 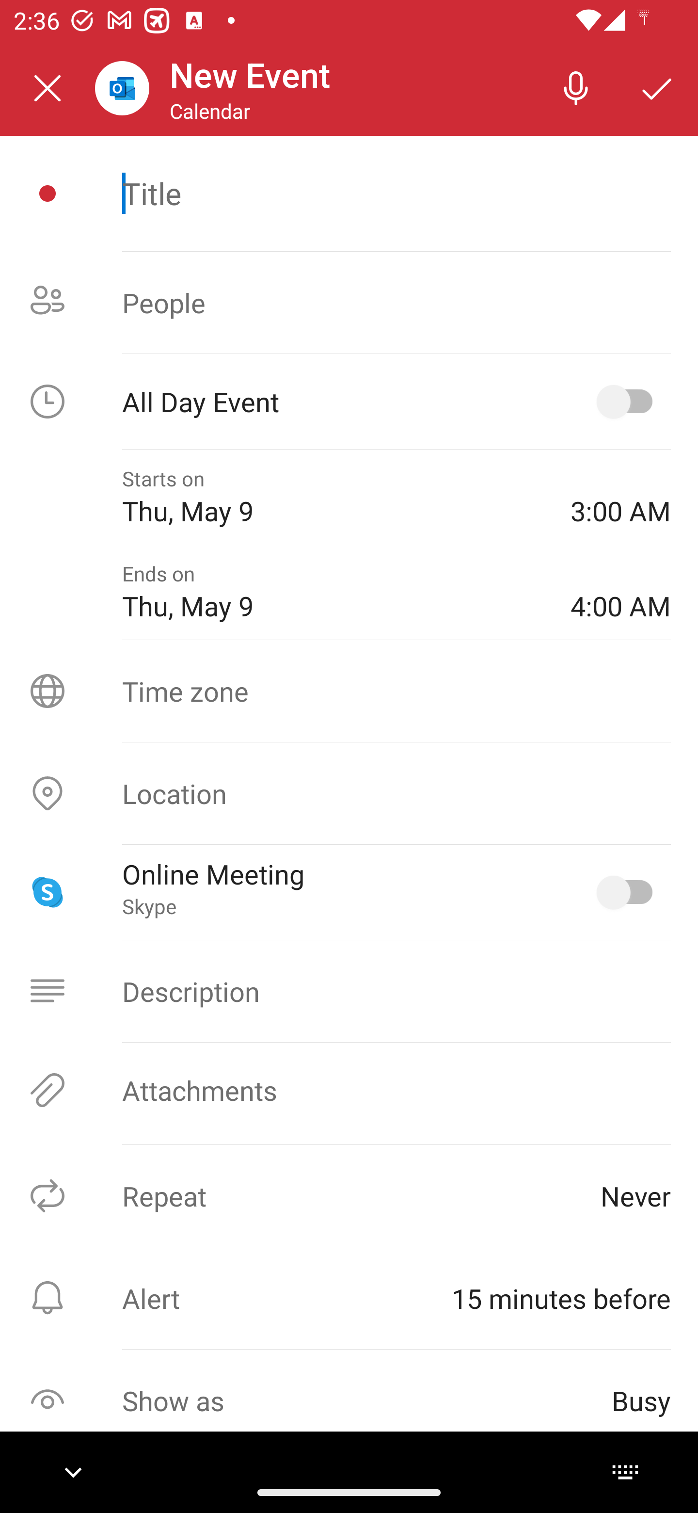 What do you see at coordinates (349, 402) in the screenshot?
I see `All Day Event` at bounding box center [349, 402].